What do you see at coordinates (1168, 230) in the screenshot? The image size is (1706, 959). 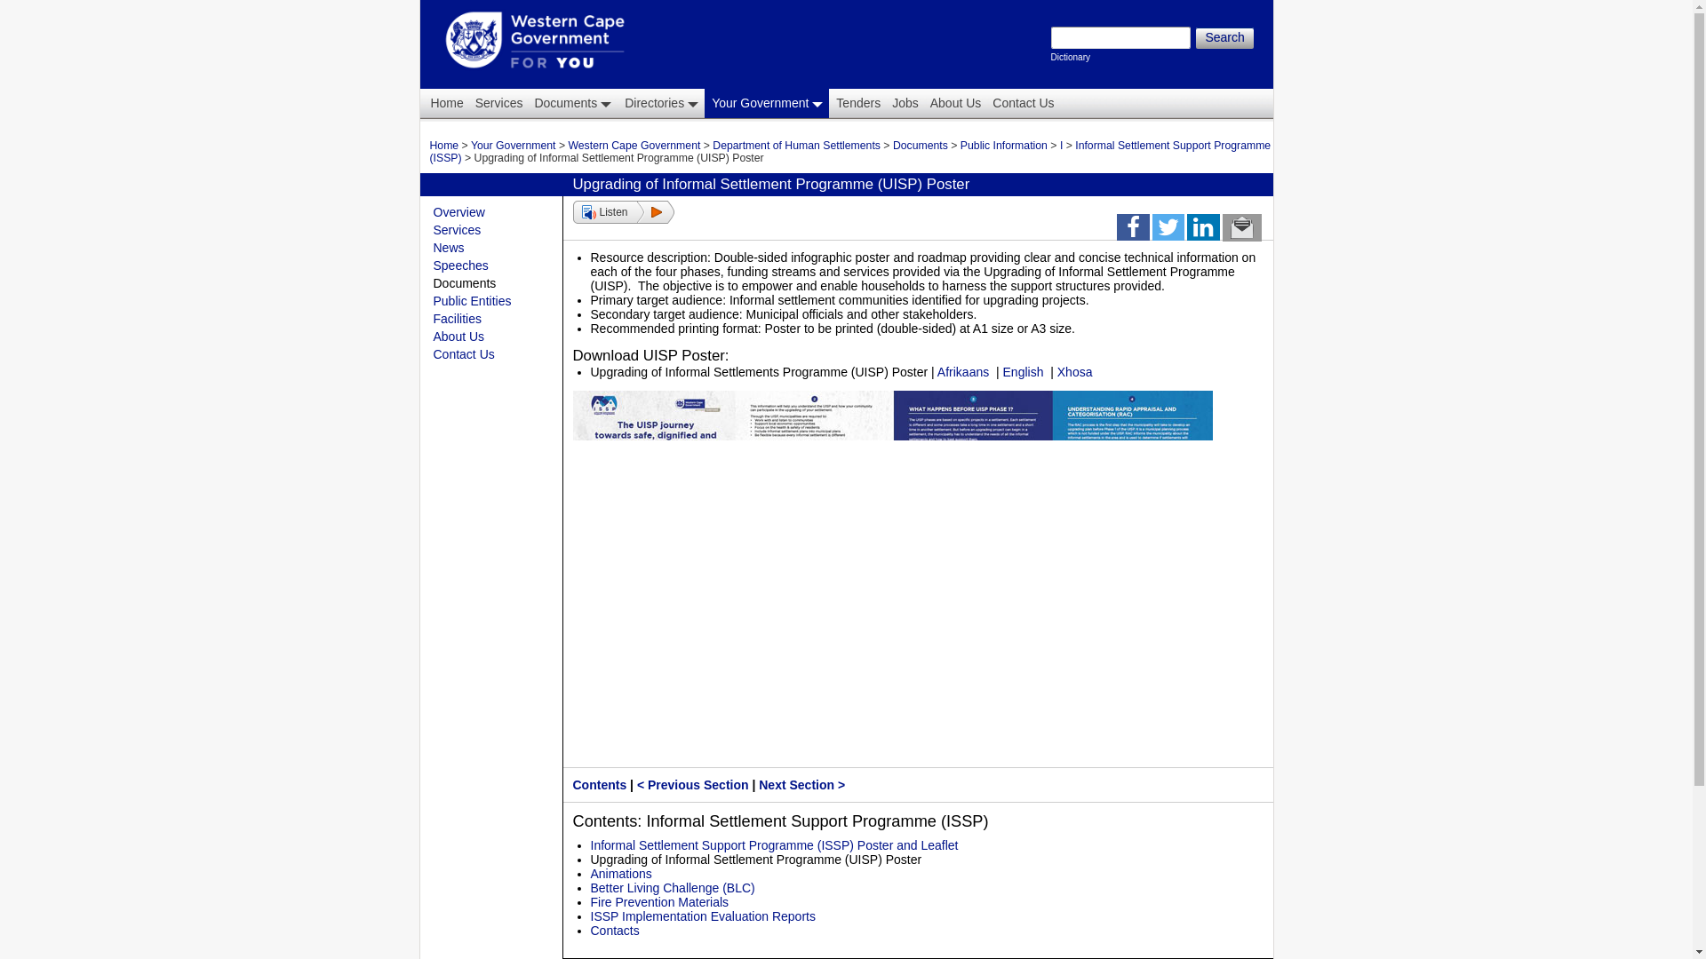 I see `Share on Twitter` at bounding box center [1168, 230].